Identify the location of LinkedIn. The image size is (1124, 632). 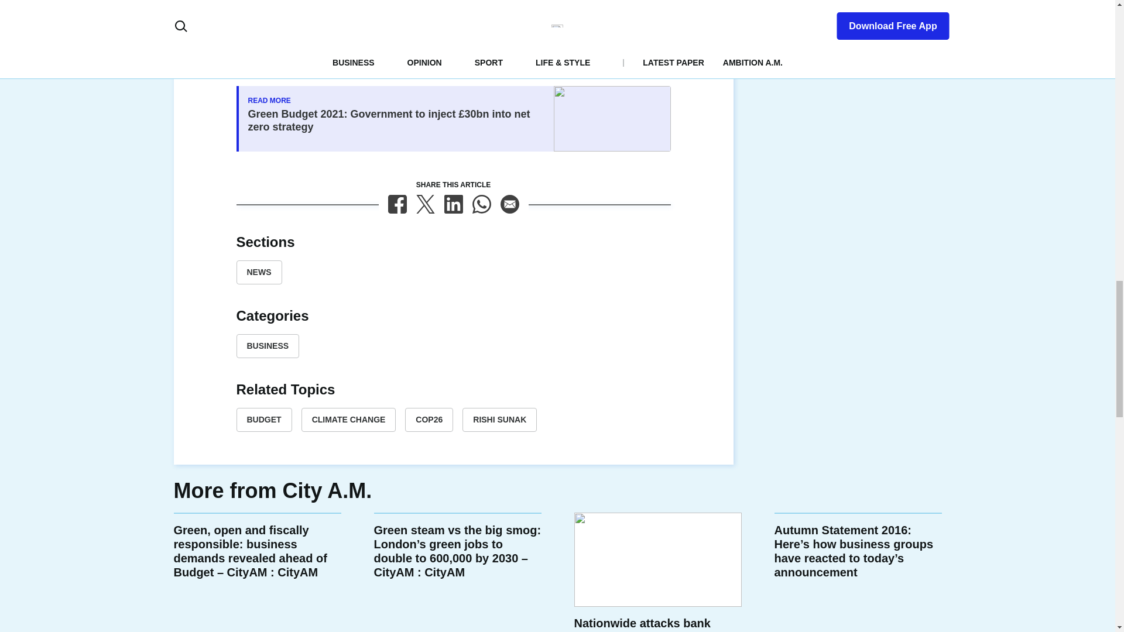
(453, 204).